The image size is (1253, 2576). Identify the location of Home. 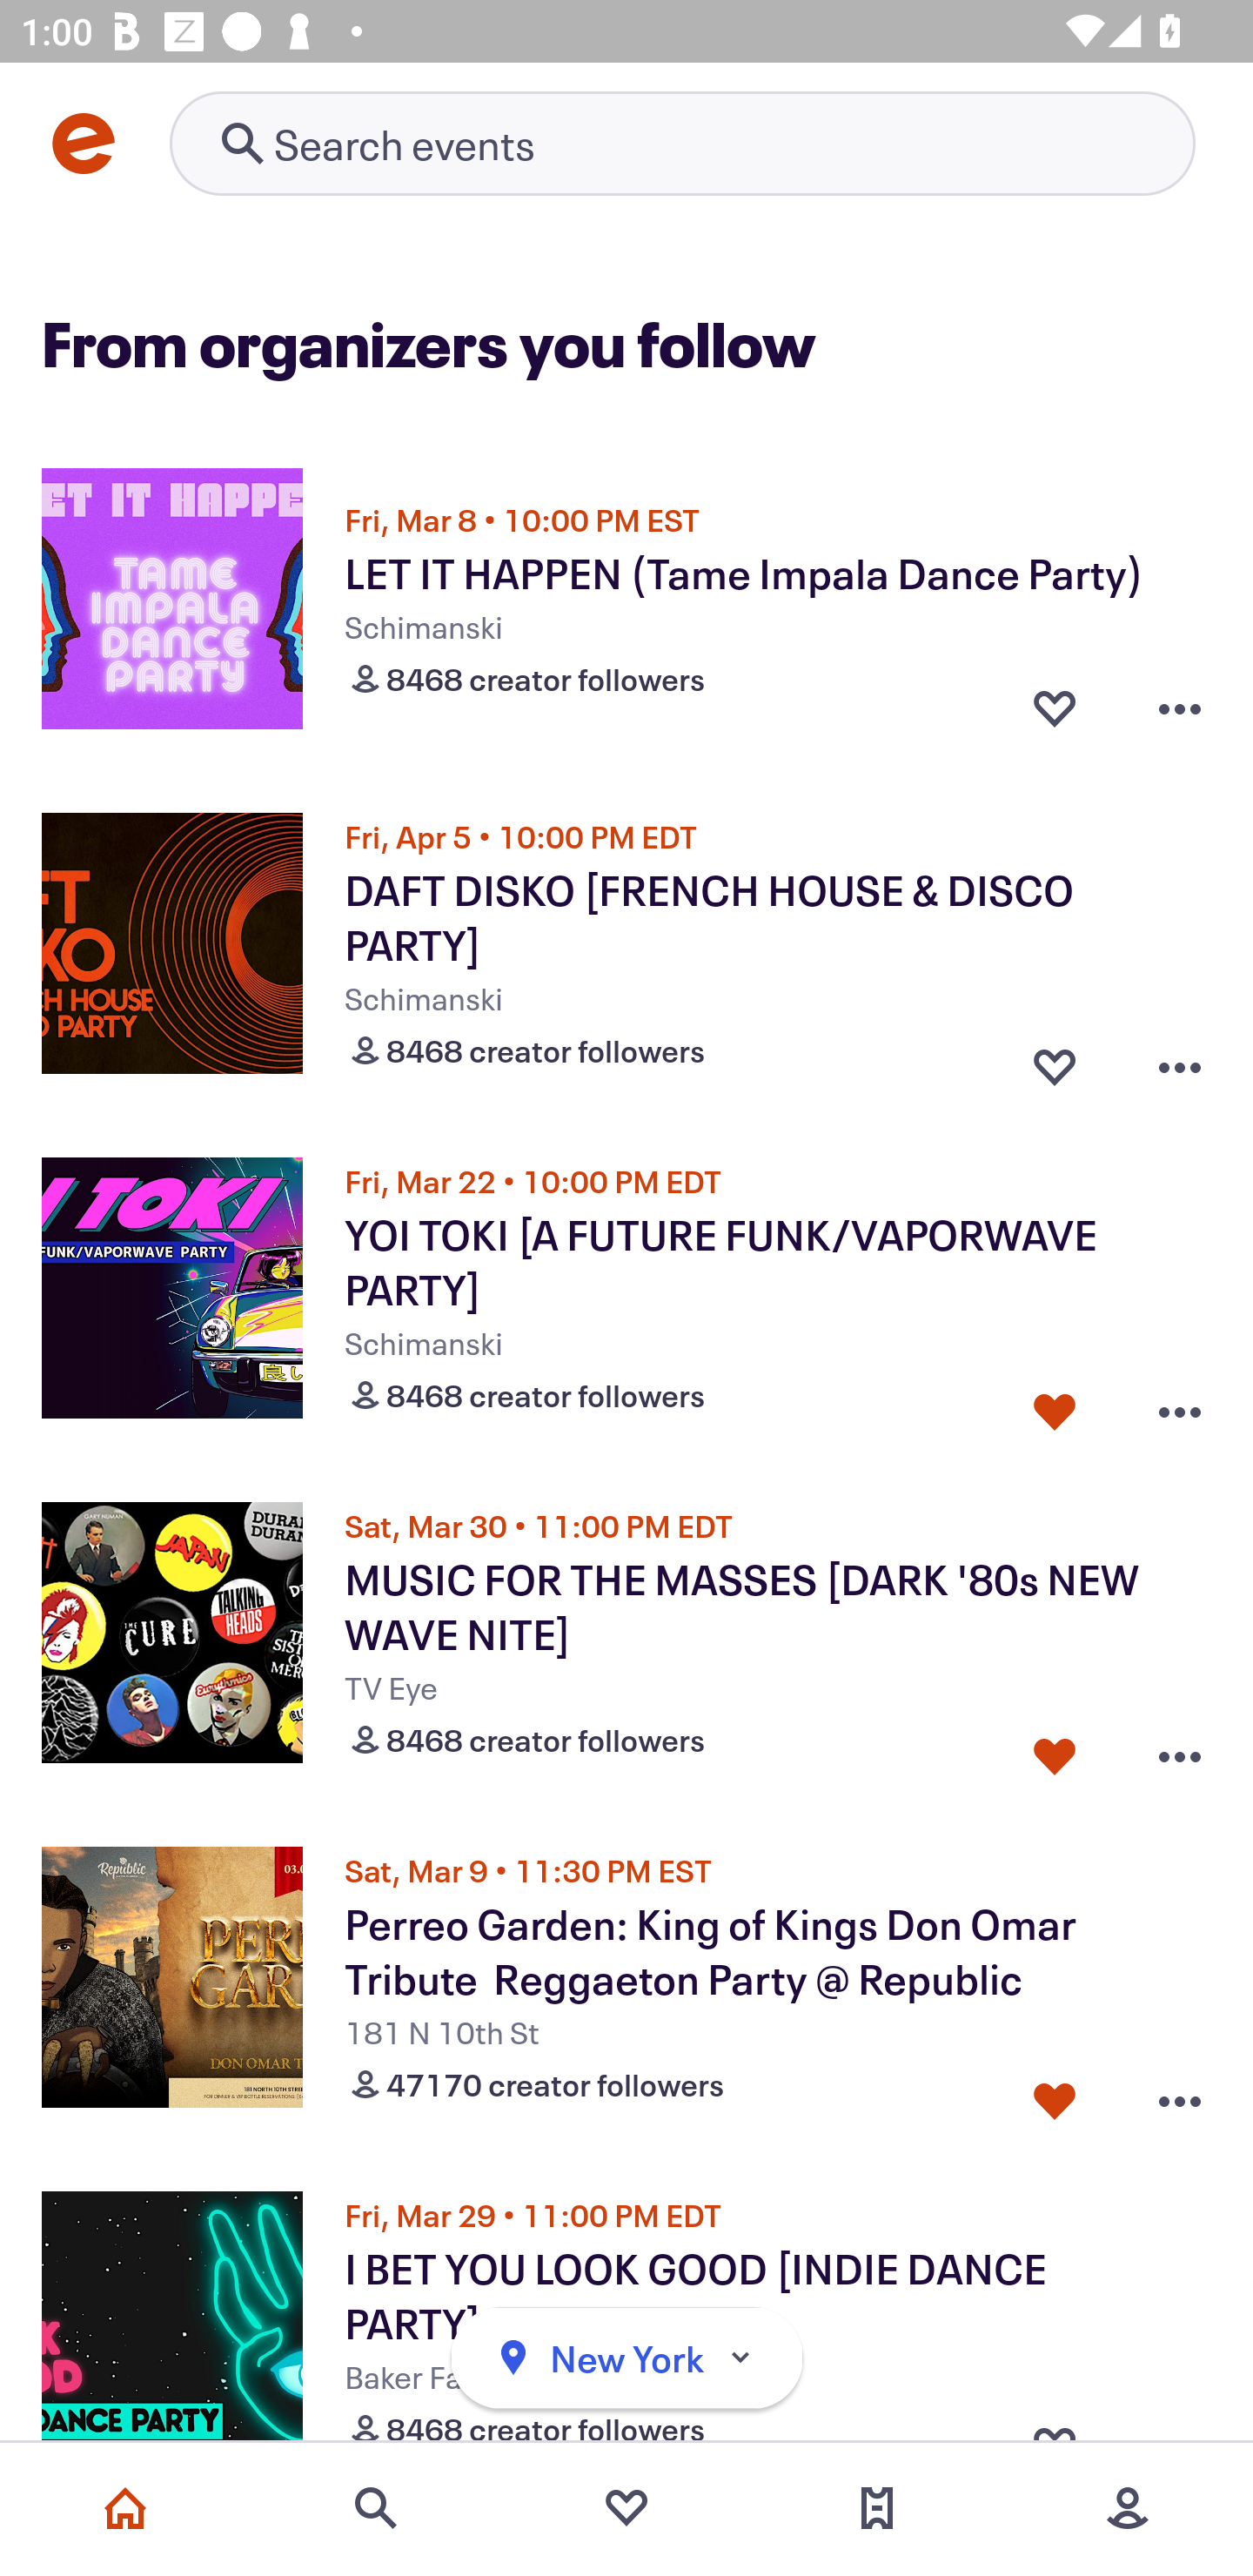
(125, 2508).